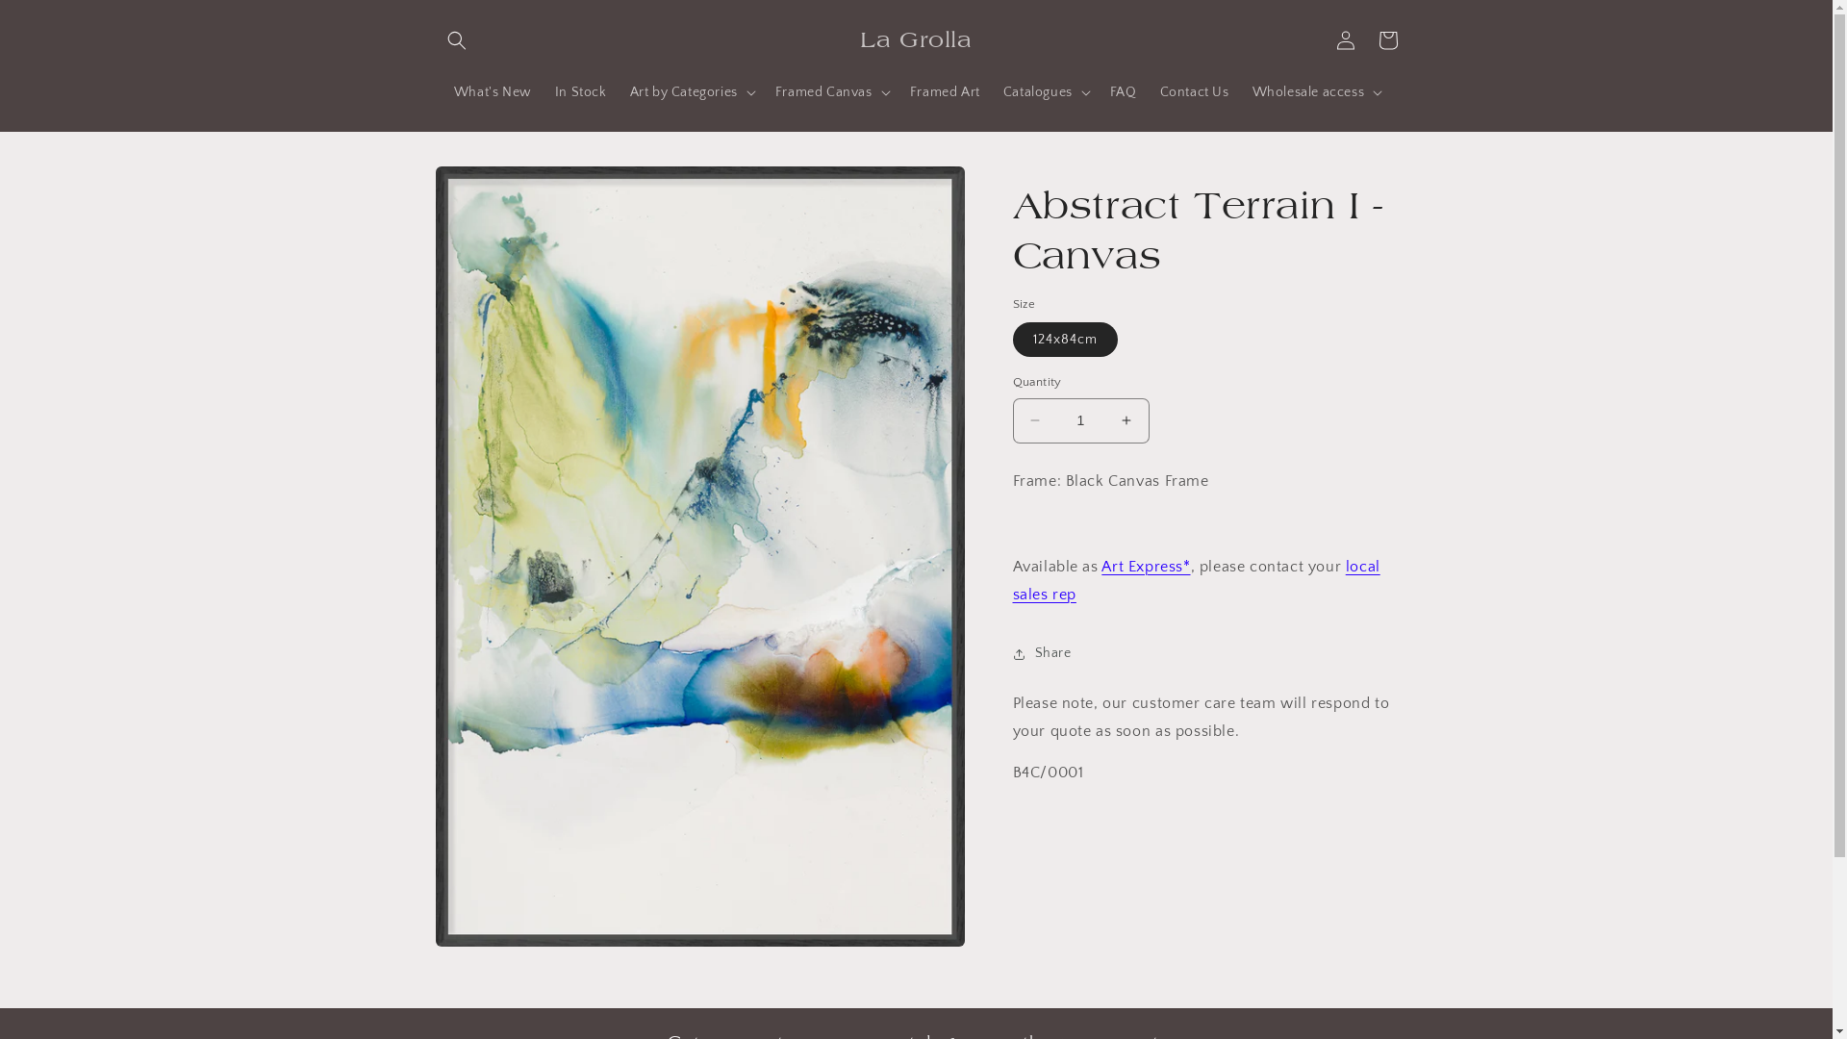  I want to click on FAQ, so click(1124, 91).